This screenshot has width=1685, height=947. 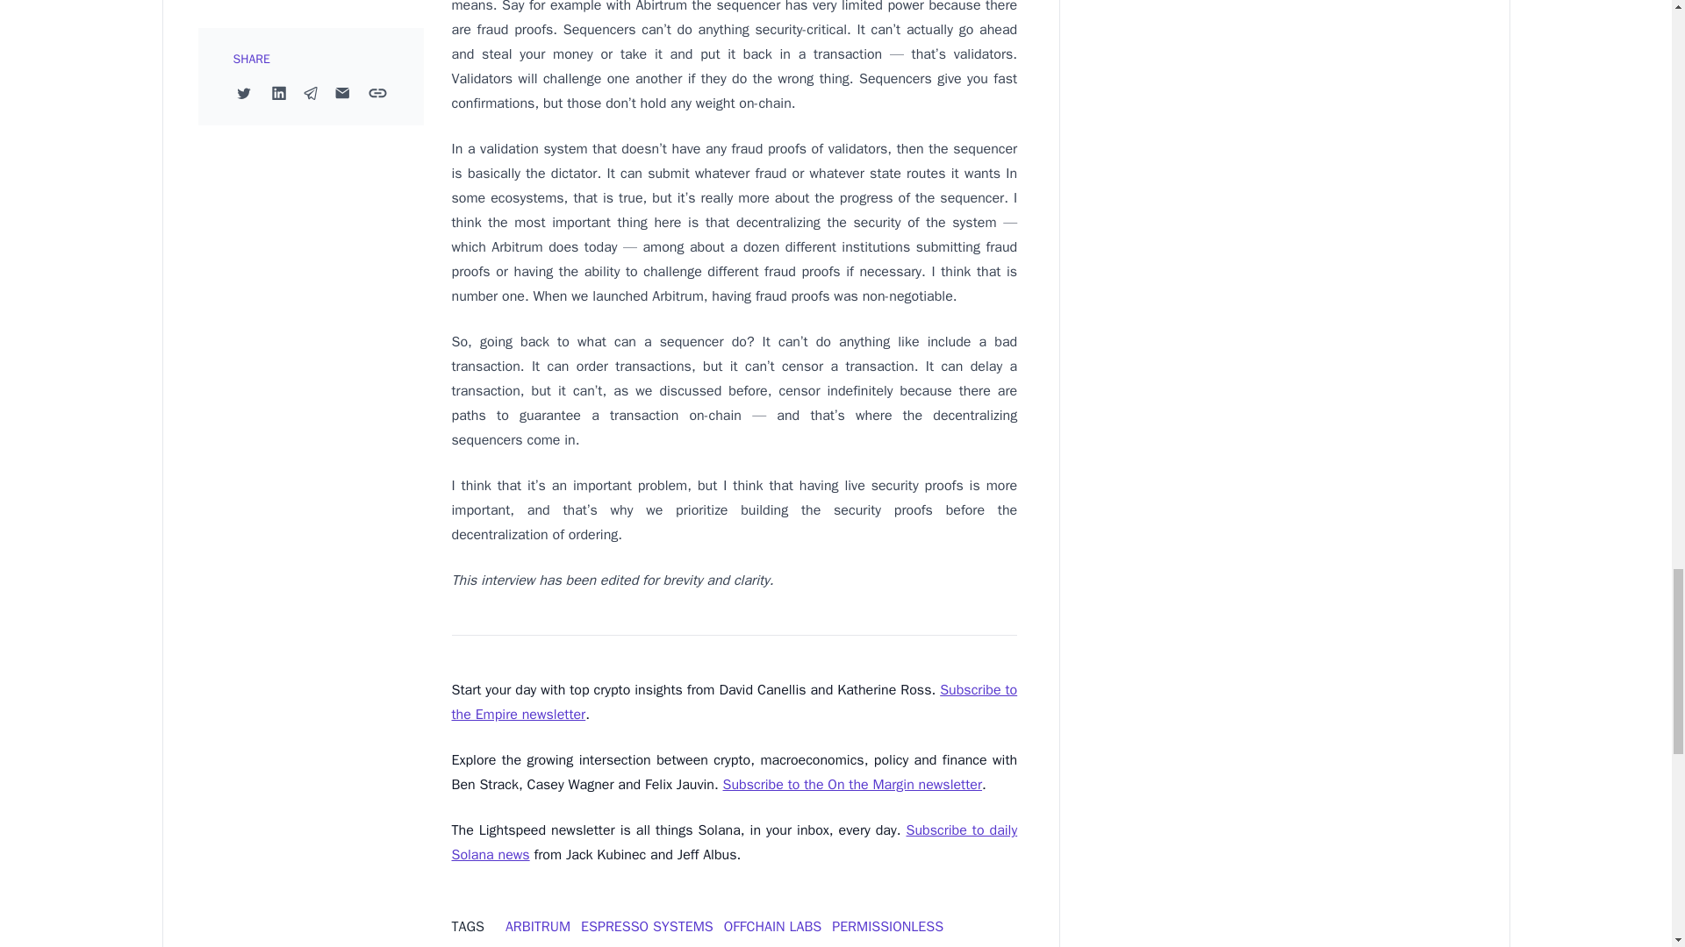 What do you see at coordinates (772, 926) in the screenshot?
I see `OFFCHAIN LABS` at bounding box center [772, 926].